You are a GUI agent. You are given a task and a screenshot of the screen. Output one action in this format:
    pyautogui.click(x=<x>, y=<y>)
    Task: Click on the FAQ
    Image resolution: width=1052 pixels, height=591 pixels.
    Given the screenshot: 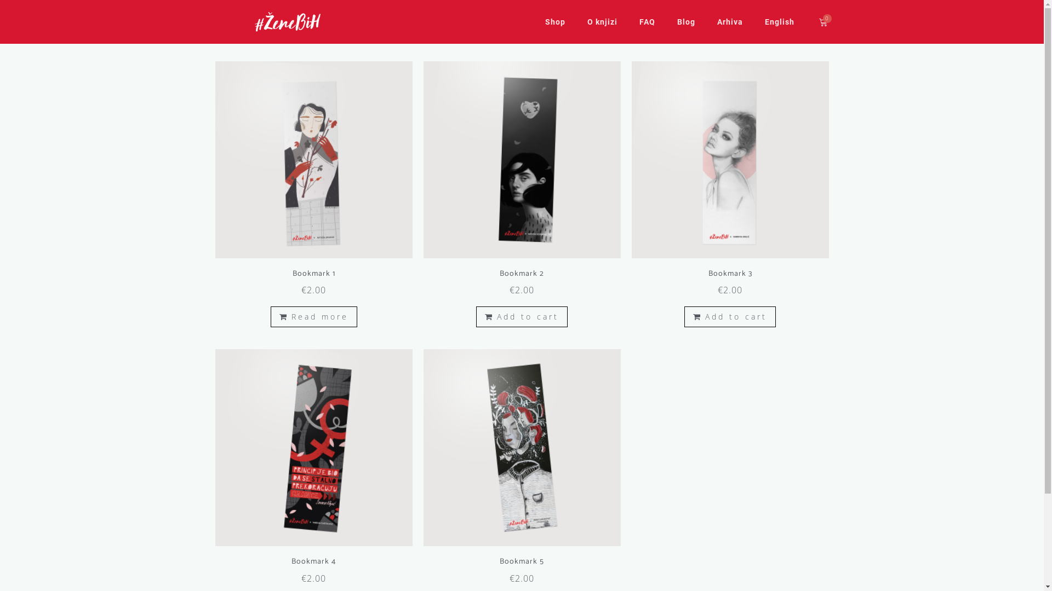 What is the action you would take?
    pyautogui.click(x=647, y=22)
    